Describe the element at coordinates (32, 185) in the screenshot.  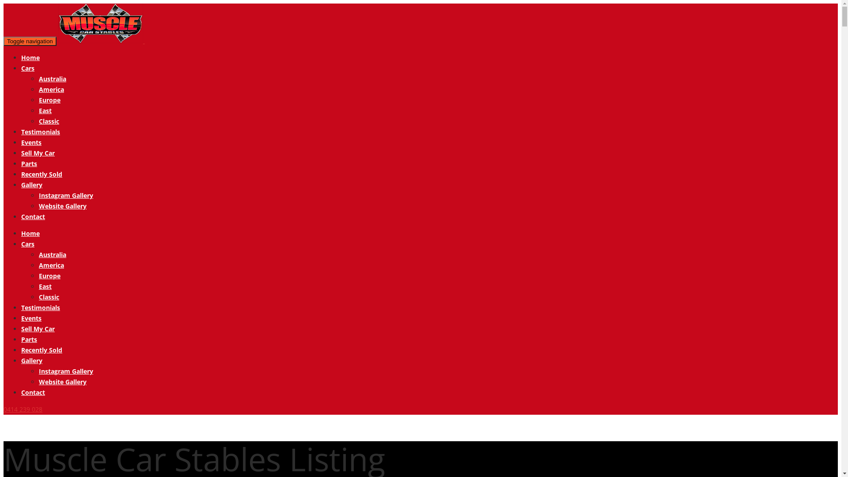
I see `Gallery` at that location.